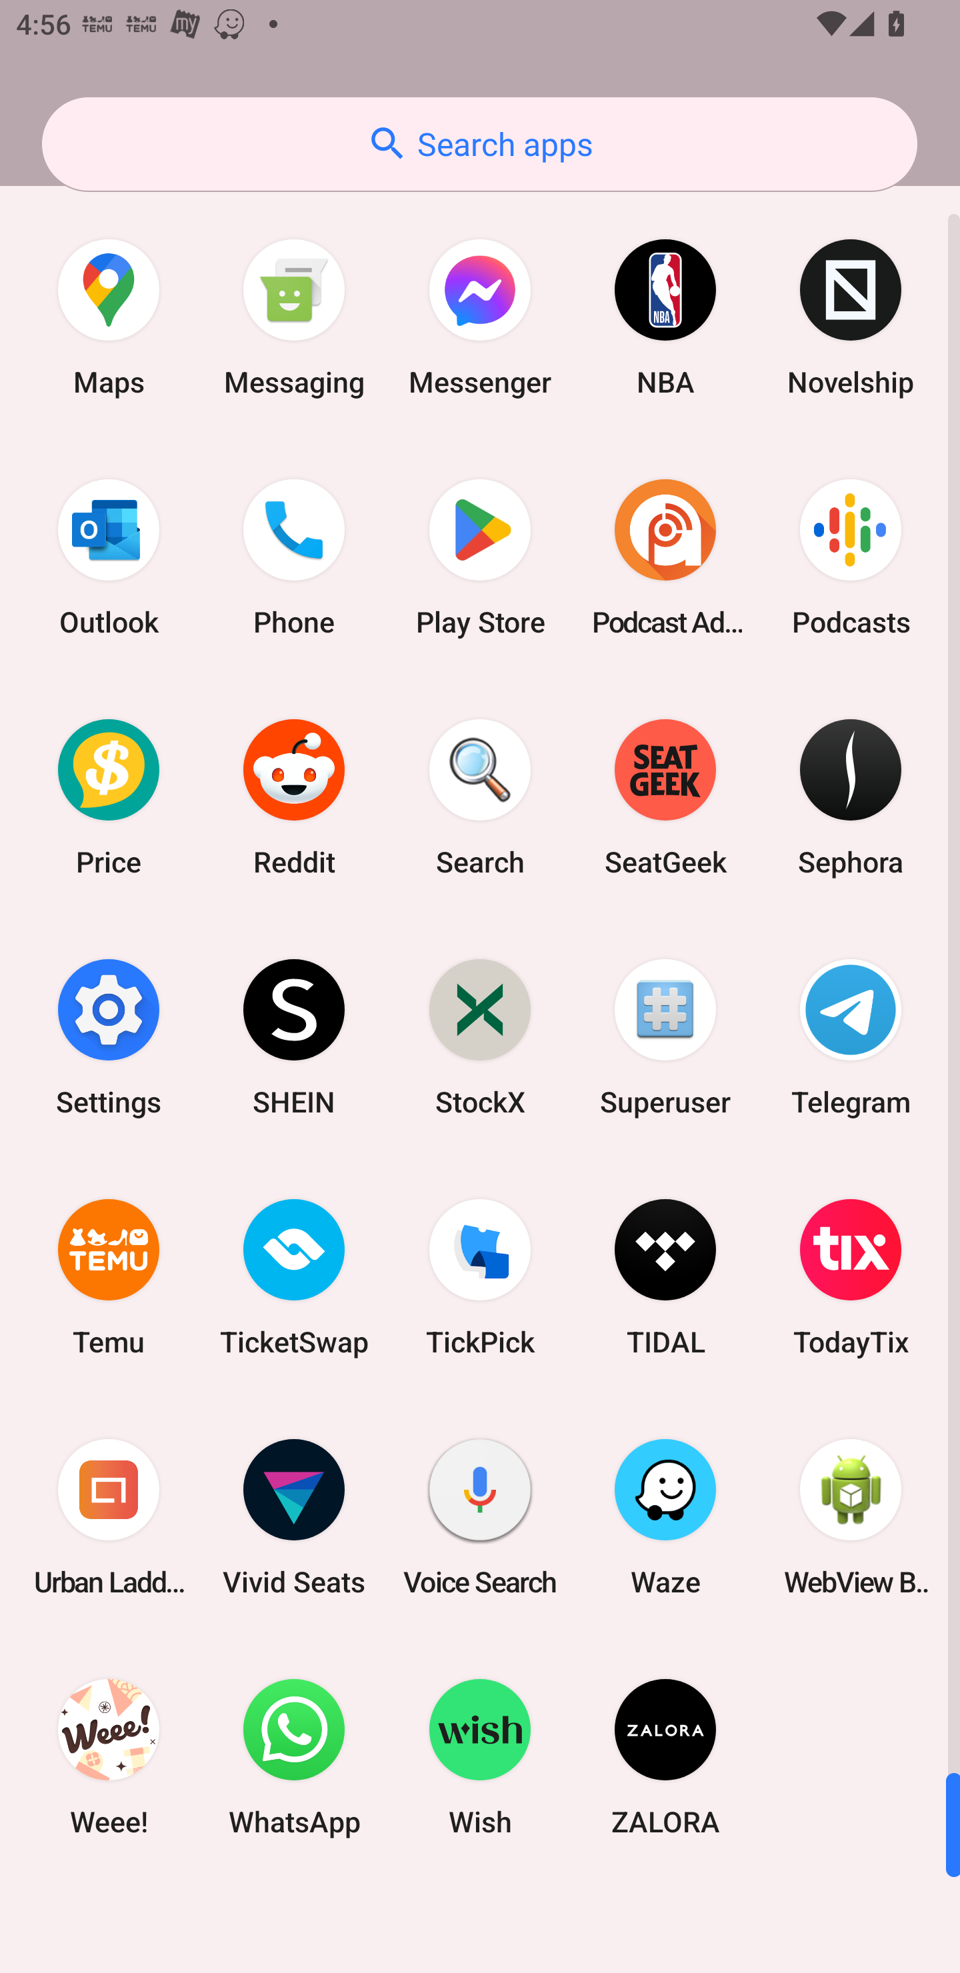  What do you see at coordinates (294, 1756) in the screenshot?
I see `WhatsApp` at bounding box center [294, 1756].